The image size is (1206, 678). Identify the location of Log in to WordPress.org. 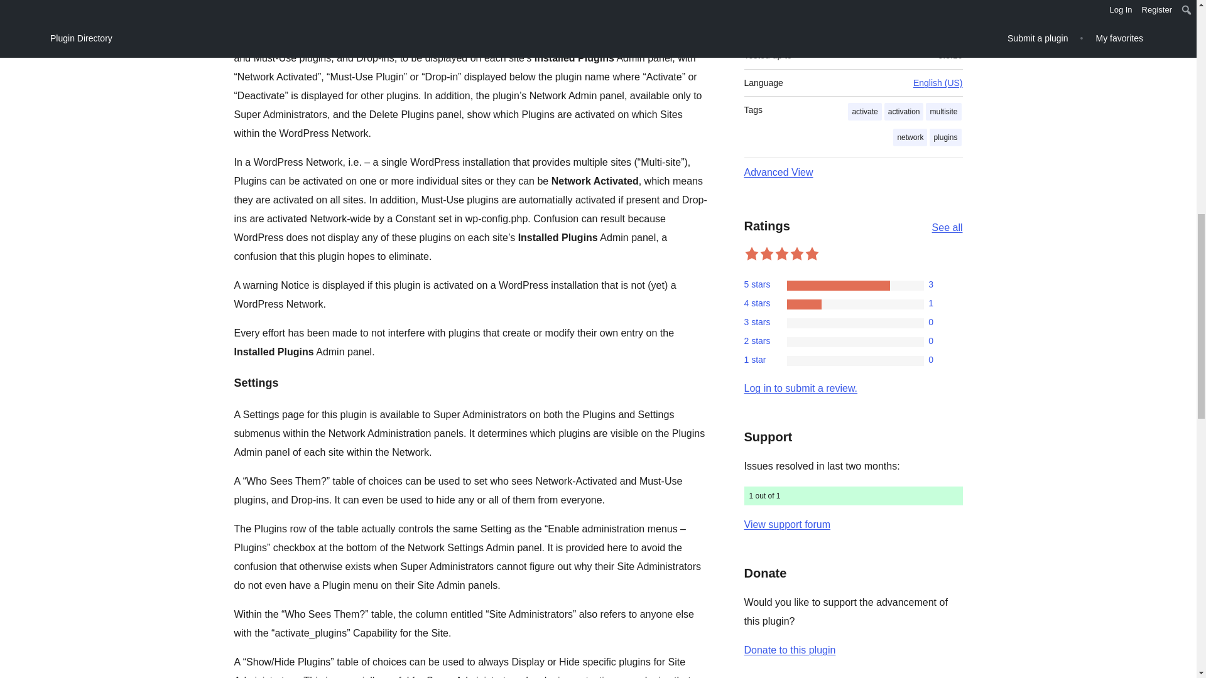
(800, 388).